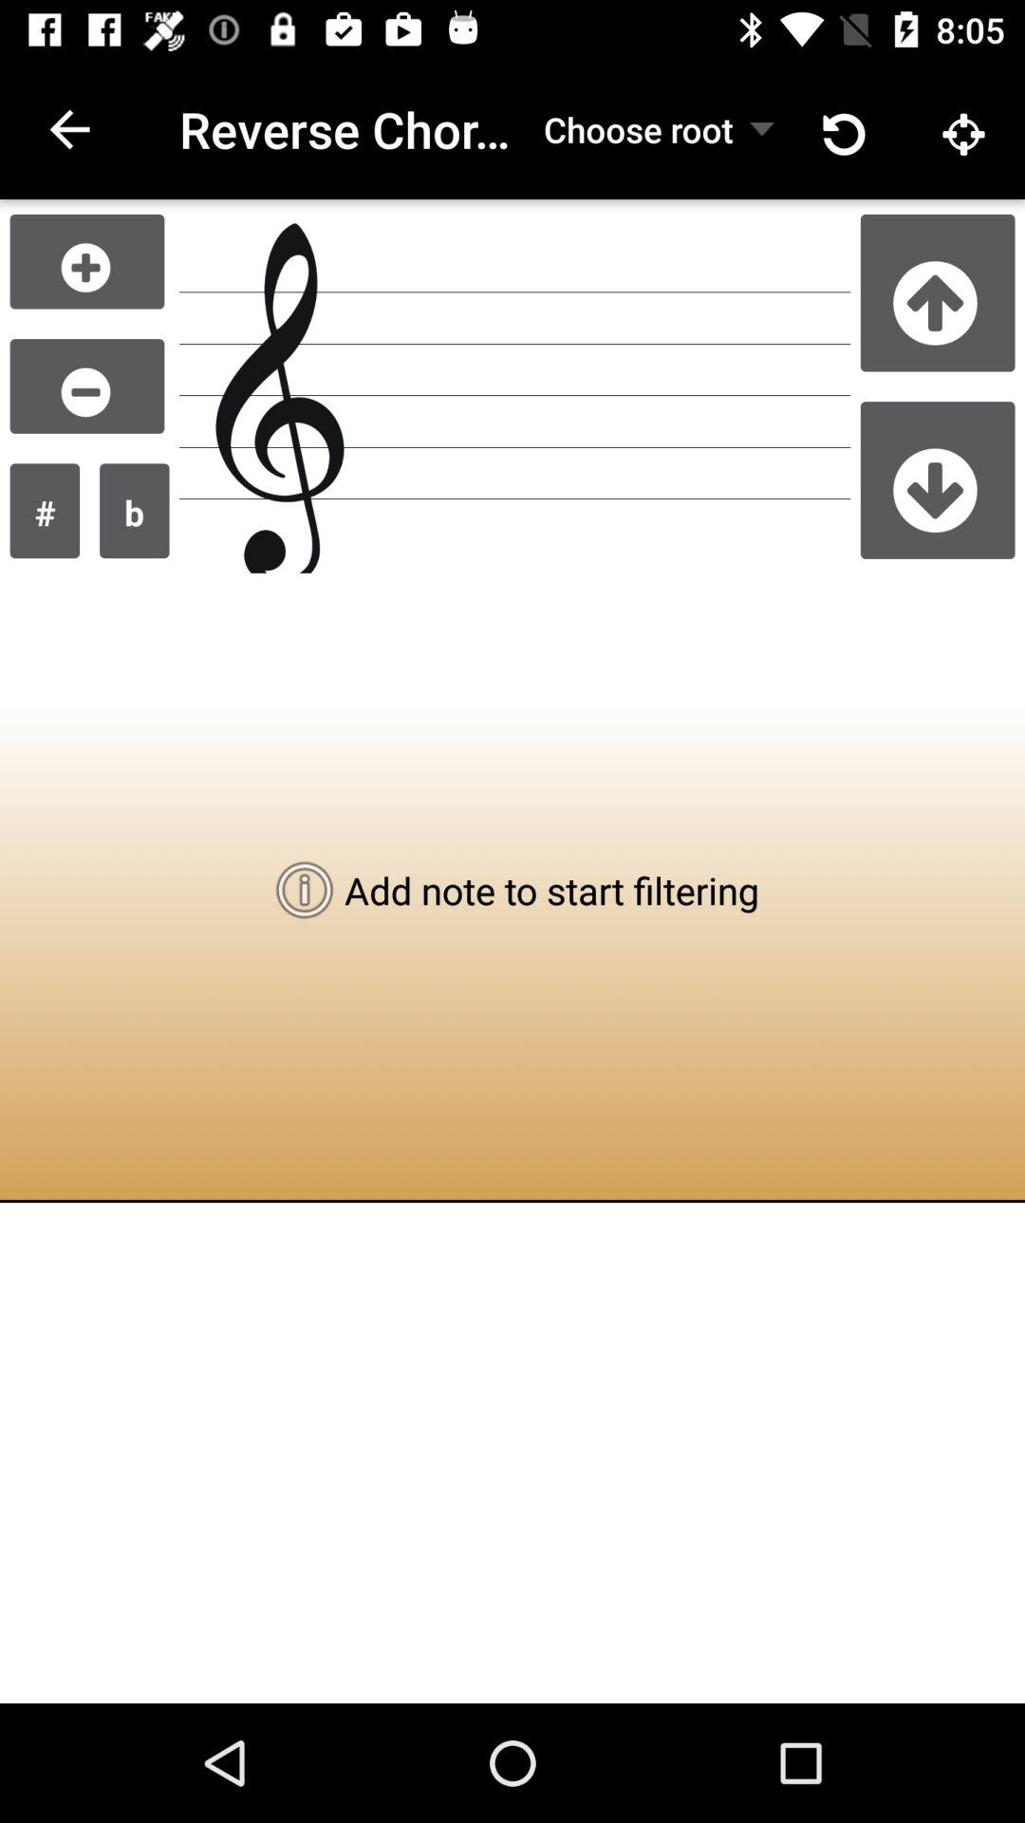 The width and height of the screenshot is (1025, 1823). Describe the element at coordinates (638, 129) in the screenshot. I see `tap choose root` at that location.